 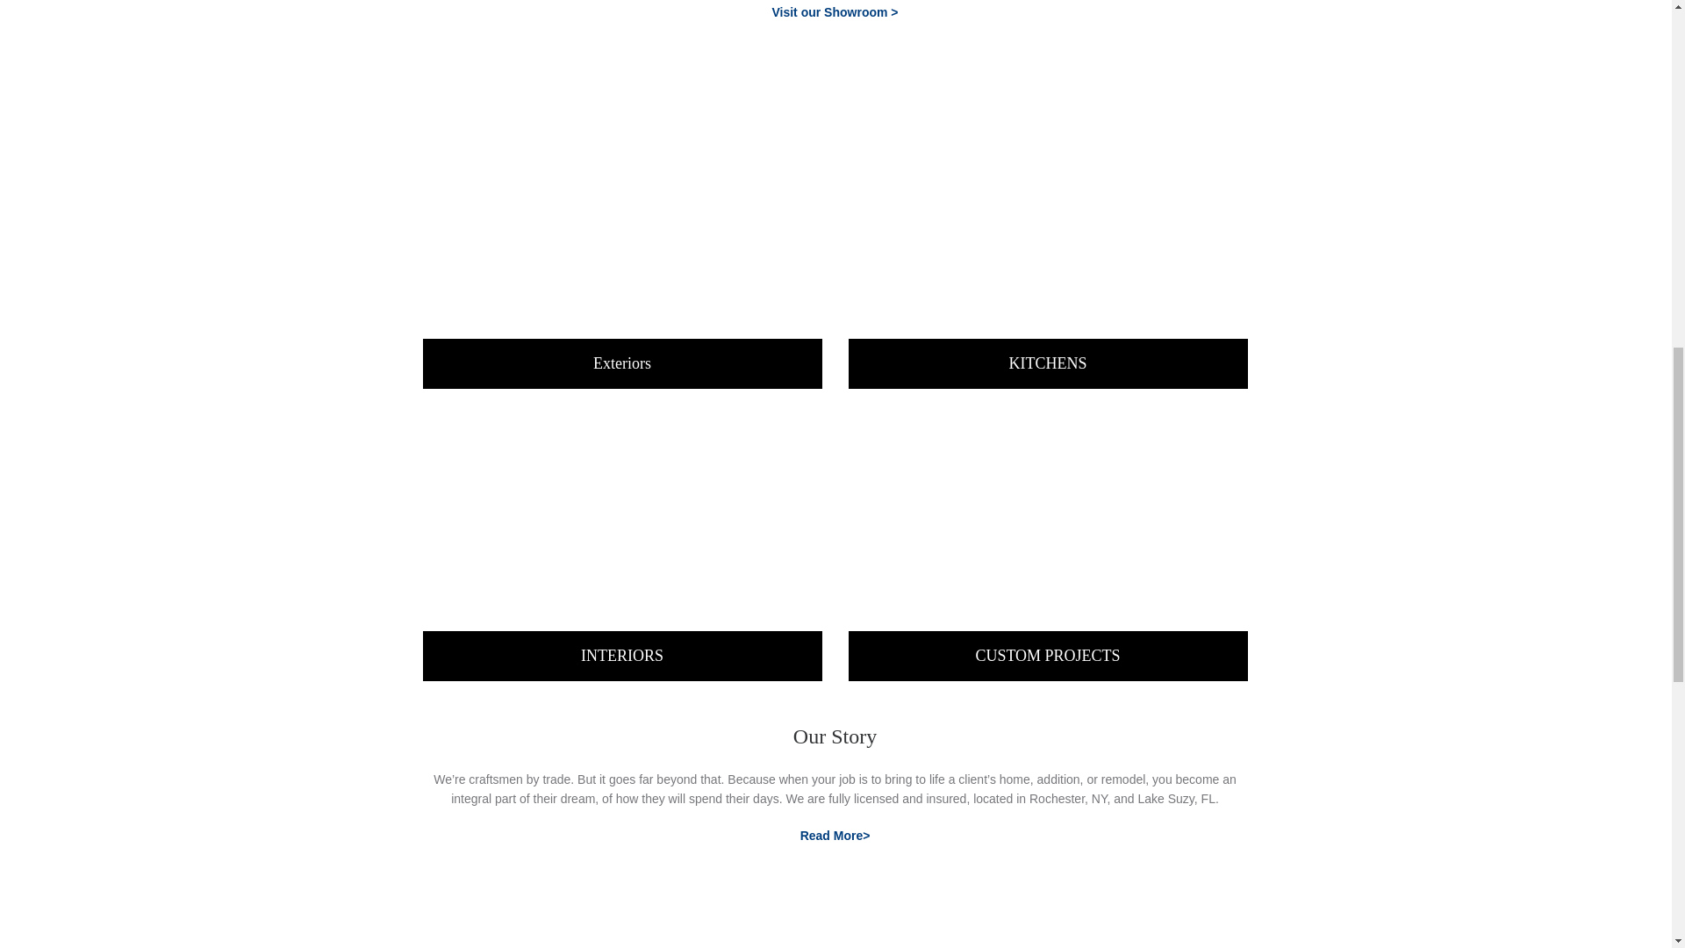 What do you see at coordinates (622, 655) in the screenshot?
I see `INTERIORS` at bounding box center [622, 655].